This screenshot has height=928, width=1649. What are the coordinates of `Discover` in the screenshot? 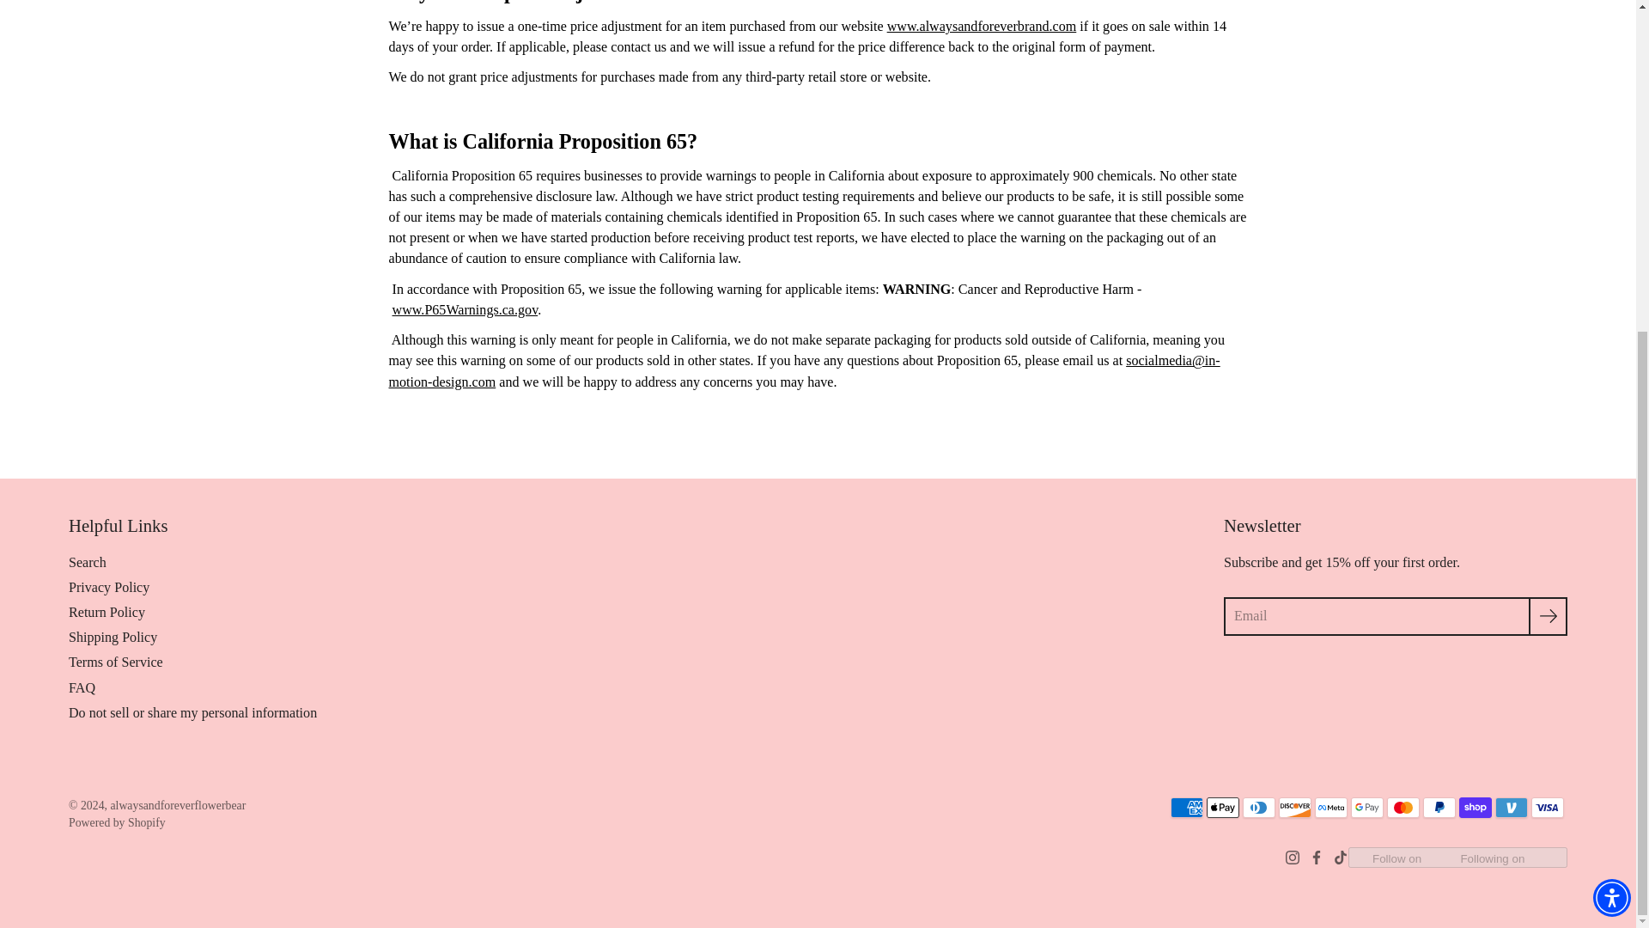 It's located at (1295, 807).